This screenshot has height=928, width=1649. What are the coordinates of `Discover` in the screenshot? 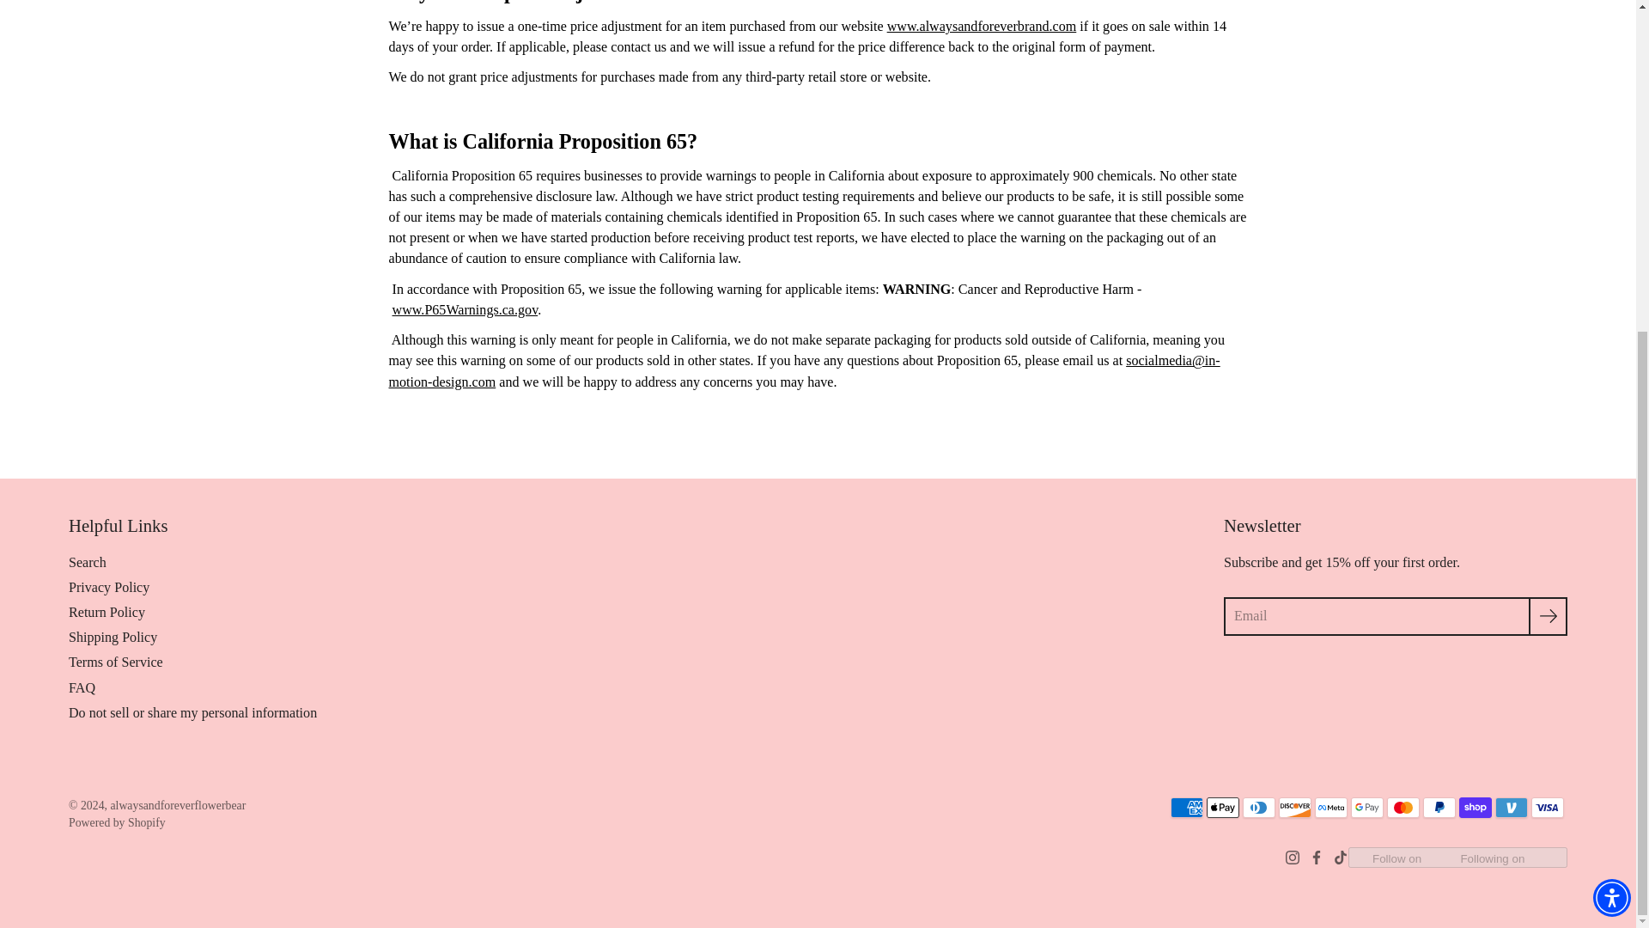 It's located at (1295, 807).